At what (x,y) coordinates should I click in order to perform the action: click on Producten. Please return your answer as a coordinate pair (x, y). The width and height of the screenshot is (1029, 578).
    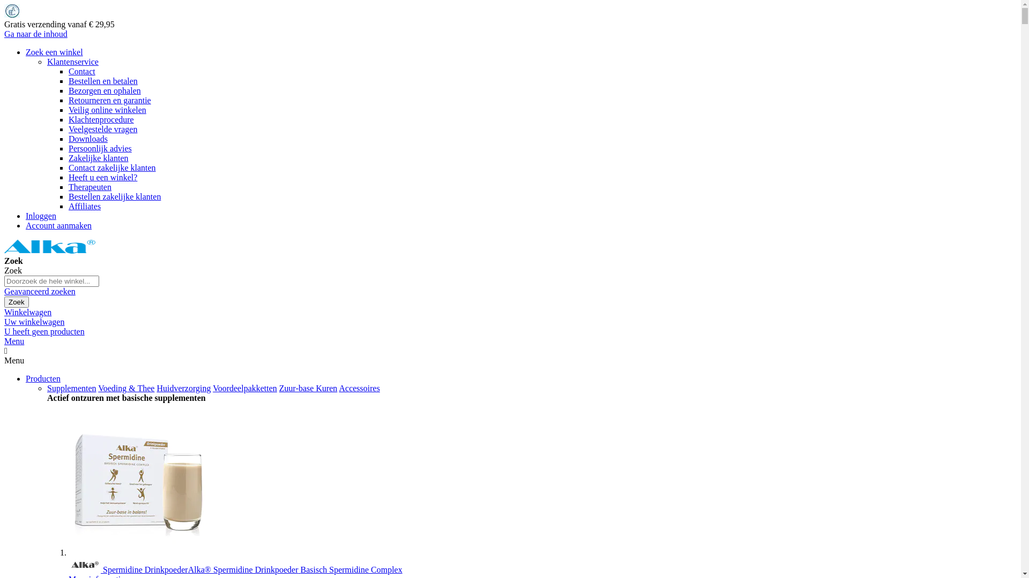
    Looking at the image, I should click on (43, 379).